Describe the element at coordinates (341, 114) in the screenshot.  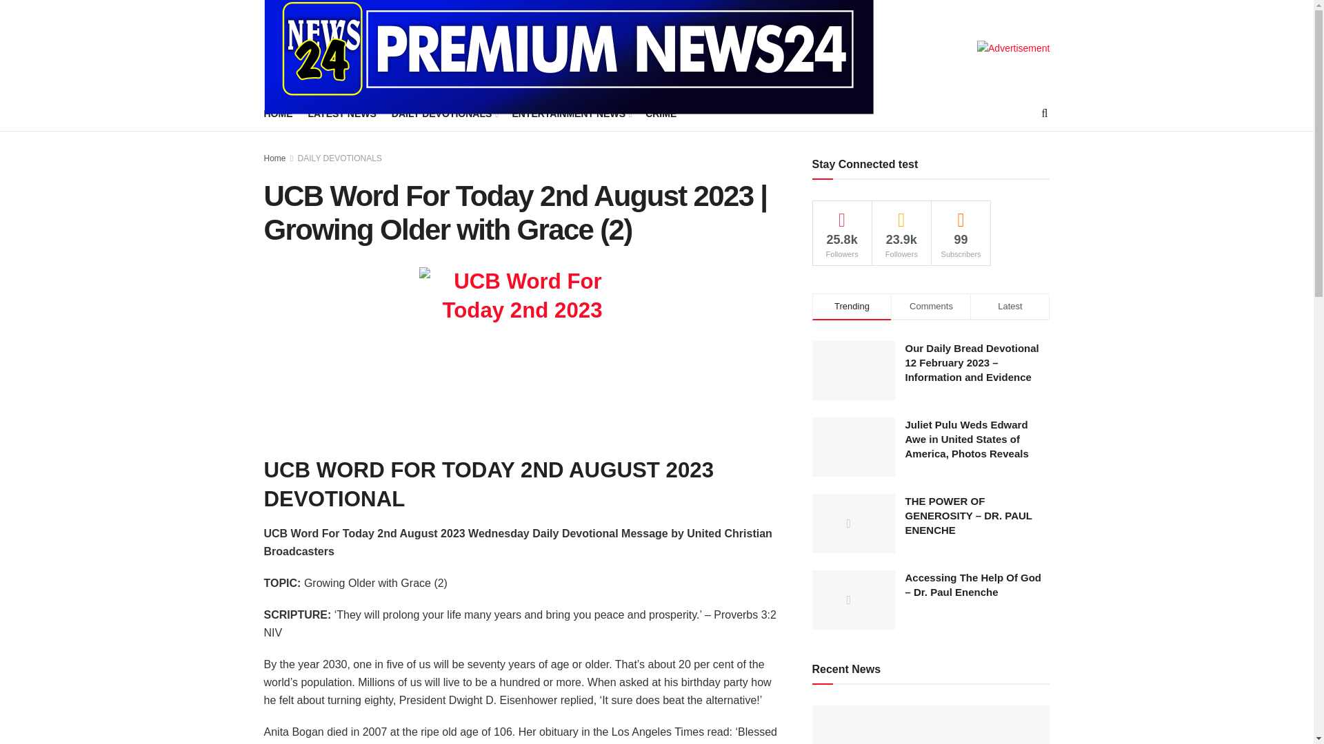
I see `LATEST NEWS` at that location.